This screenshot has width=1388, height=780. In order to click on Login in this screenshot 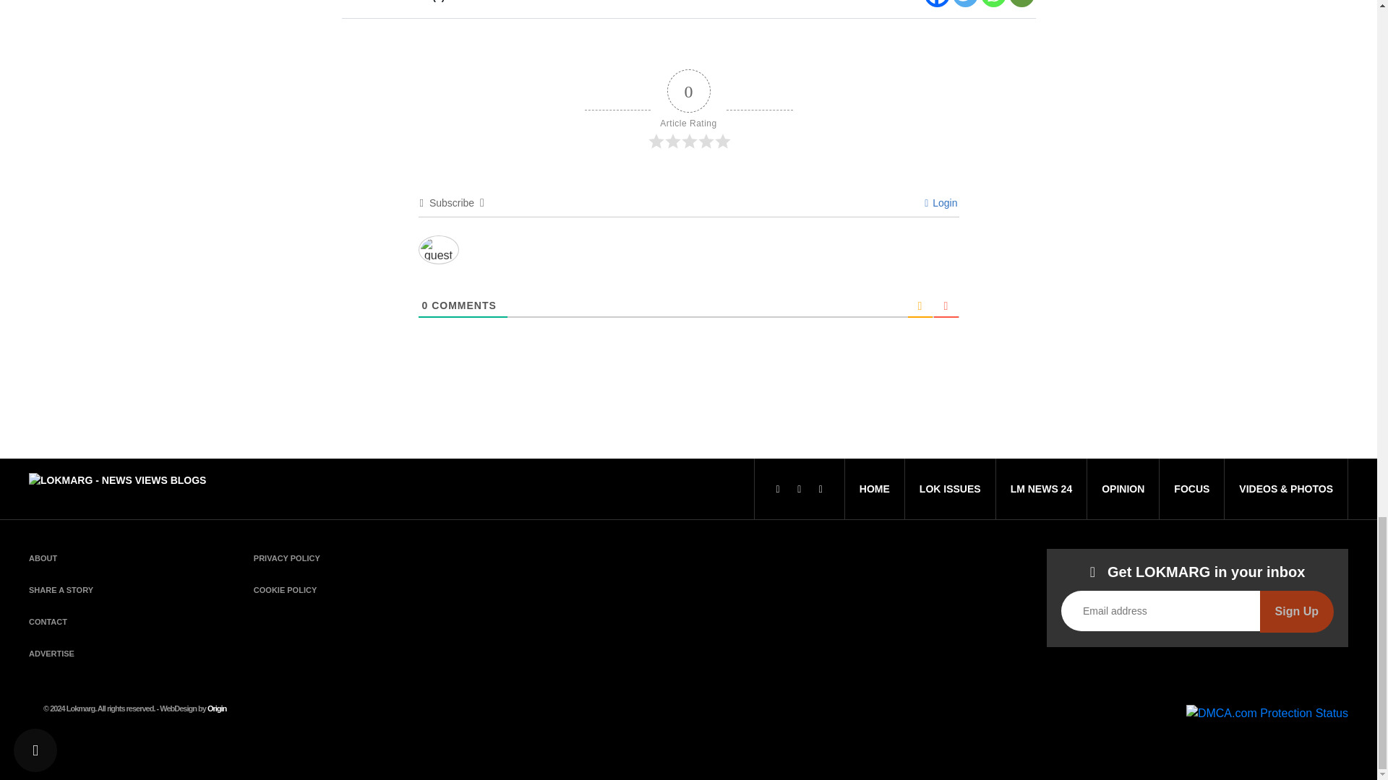, I will do `click(941, 203)`.